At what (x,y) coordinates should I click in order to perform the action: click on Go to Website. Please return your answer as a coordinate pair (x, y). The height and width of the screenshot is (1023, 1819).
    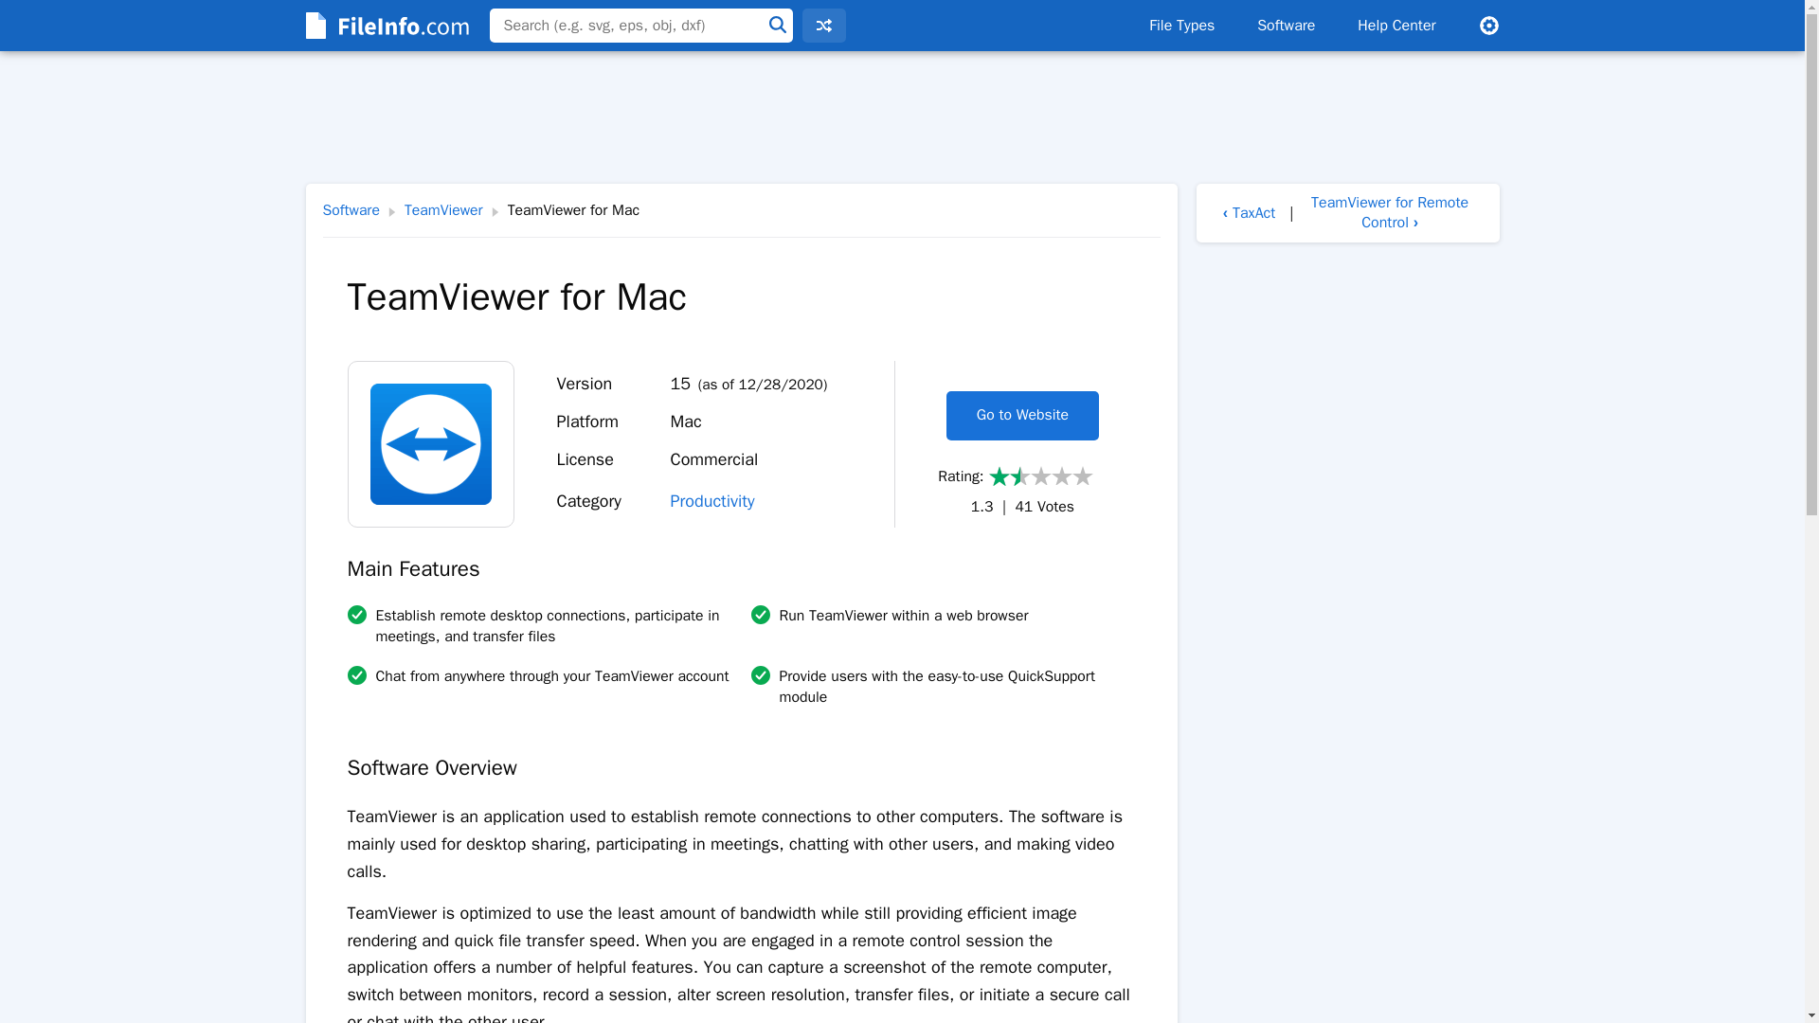
    Looking at the image, I should click on (1021, 415).